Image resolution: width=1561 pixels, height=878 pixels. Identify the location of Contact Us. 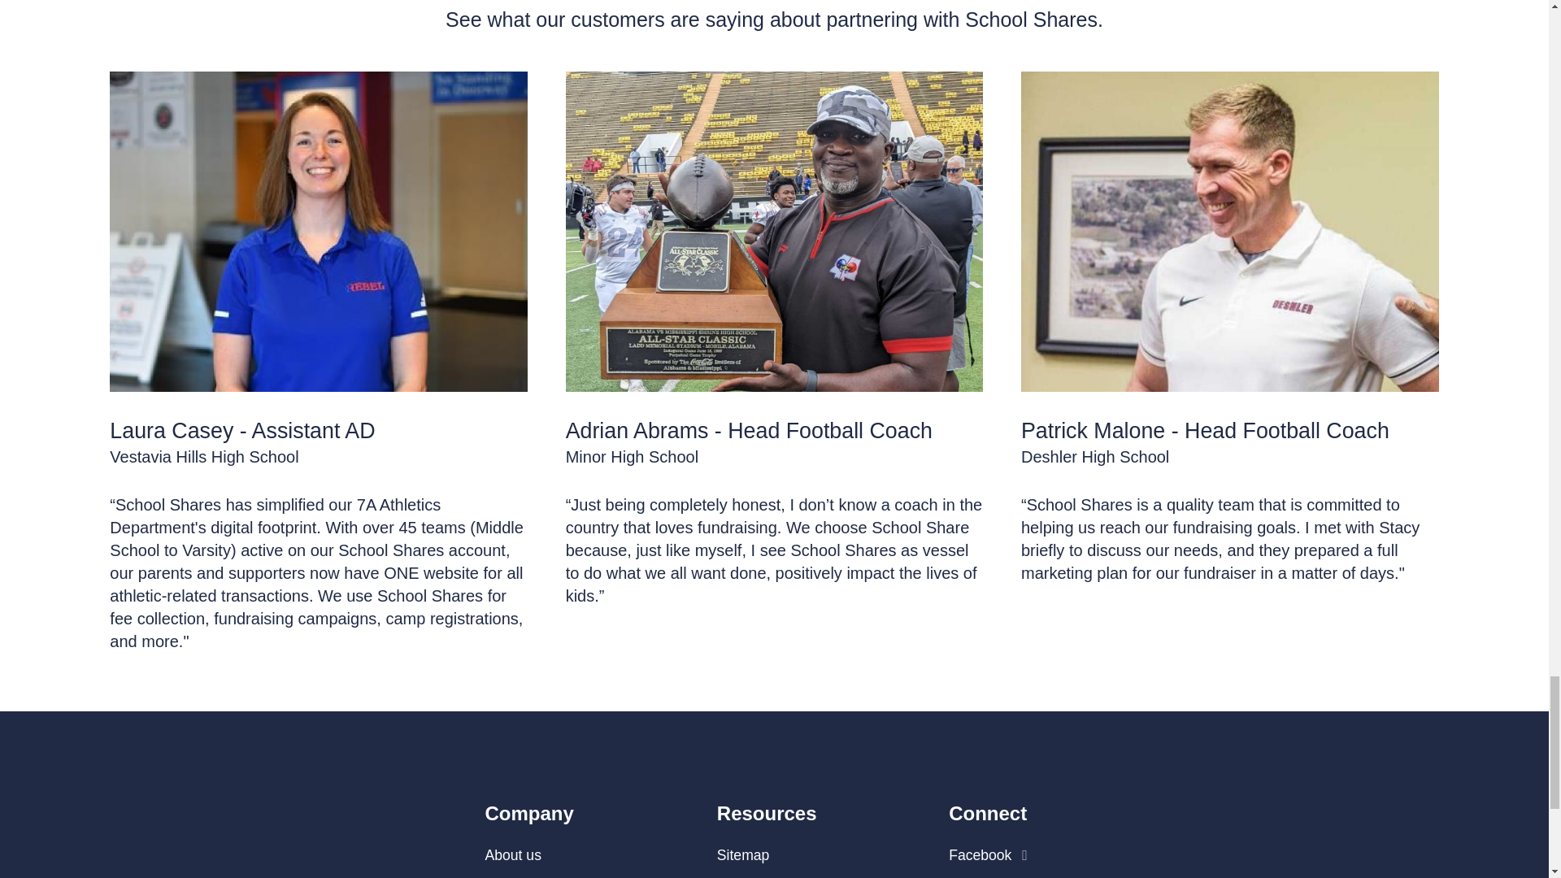
(752, 876).